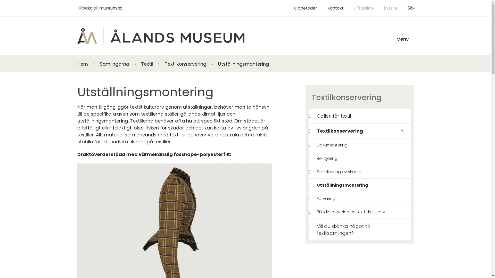  Describe the element at coordinates (186, 64) in the screenshot. I see `Textilkonservering` at that location.